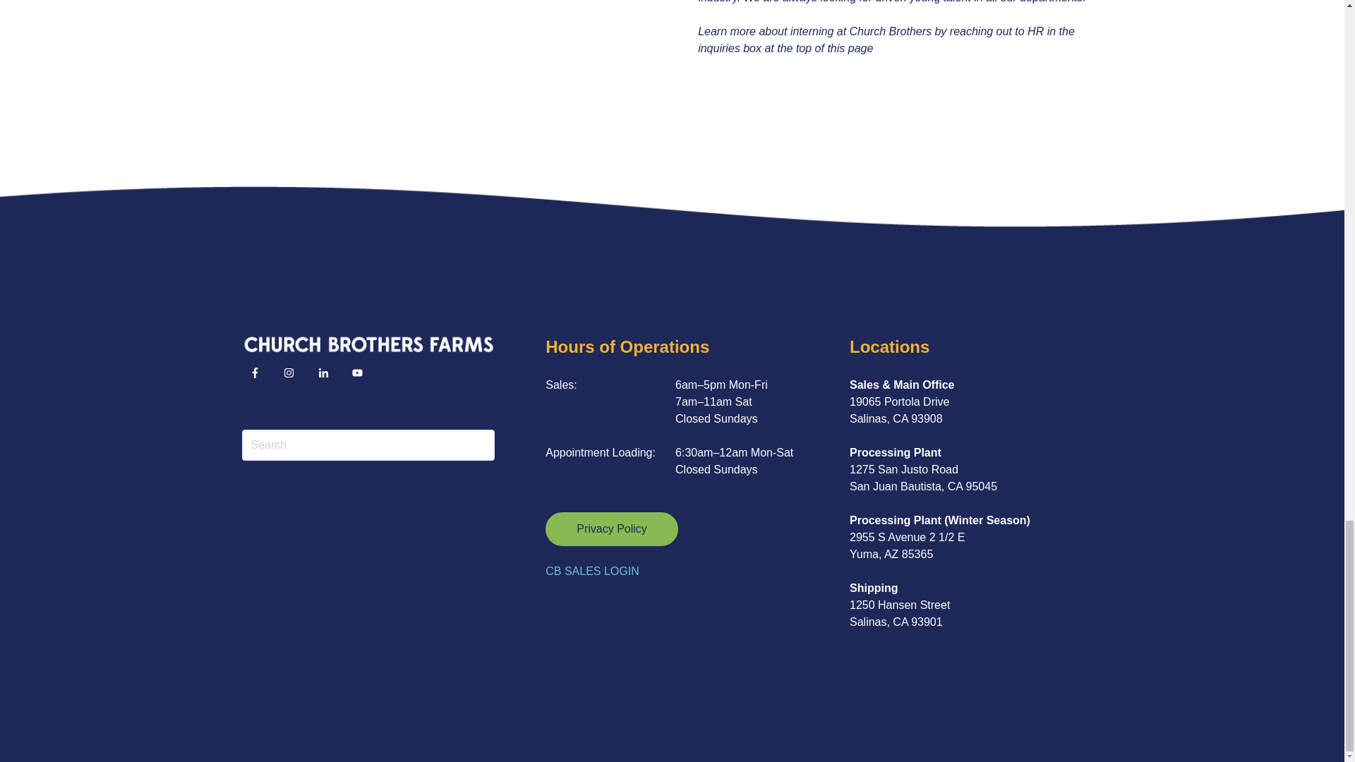 The image size is (1355, 762). Describe the element at coordinates (367, 344) in the screenshot. I see `Church-Brothers-Farms-One-line-Logo-white` at that location.